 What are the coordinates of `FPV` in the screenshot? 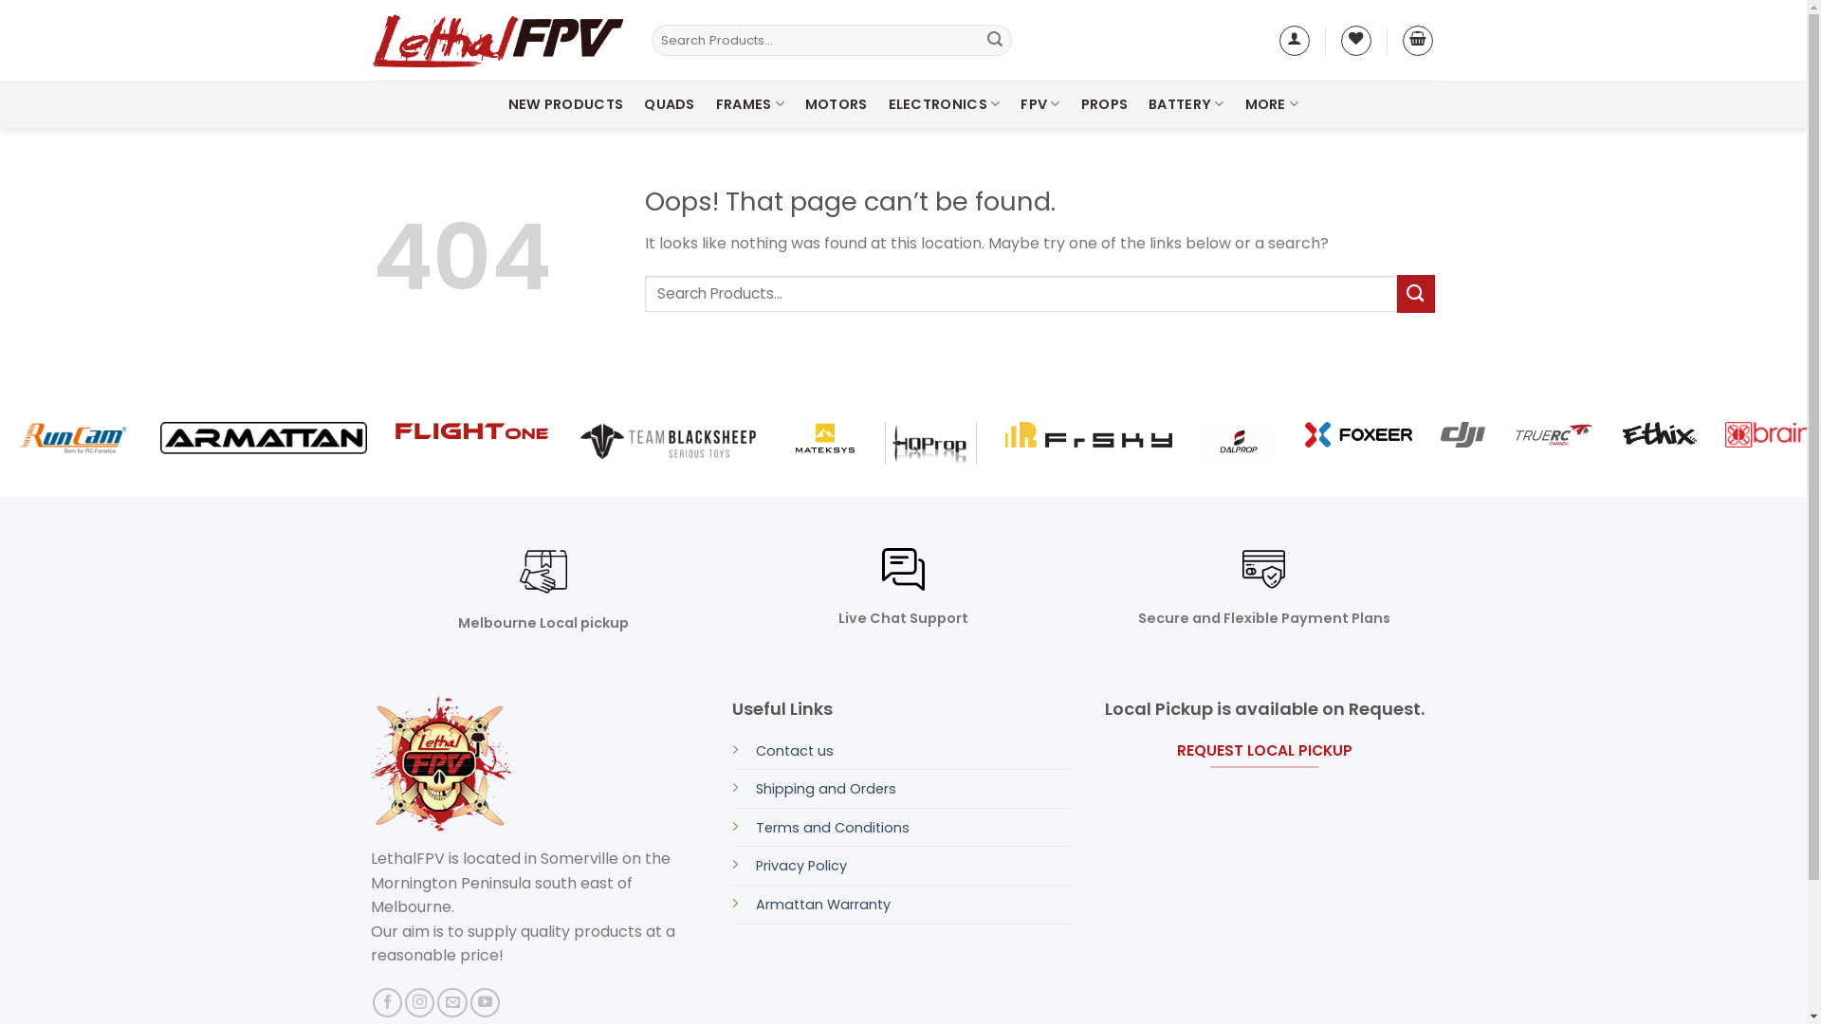 It's located at (1039, 104).